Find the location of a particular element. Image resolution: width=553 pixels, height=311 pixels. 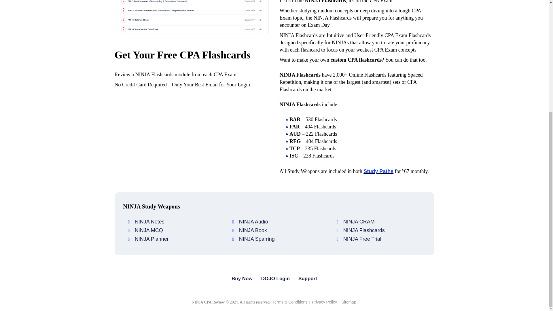

Study Paths is located at coordinates (378, 171).